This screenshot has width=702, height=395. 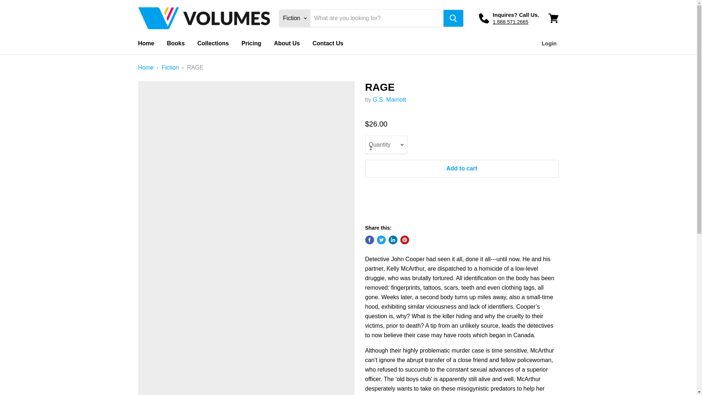 I want to click on Pricing, so click(x=251, y=44).